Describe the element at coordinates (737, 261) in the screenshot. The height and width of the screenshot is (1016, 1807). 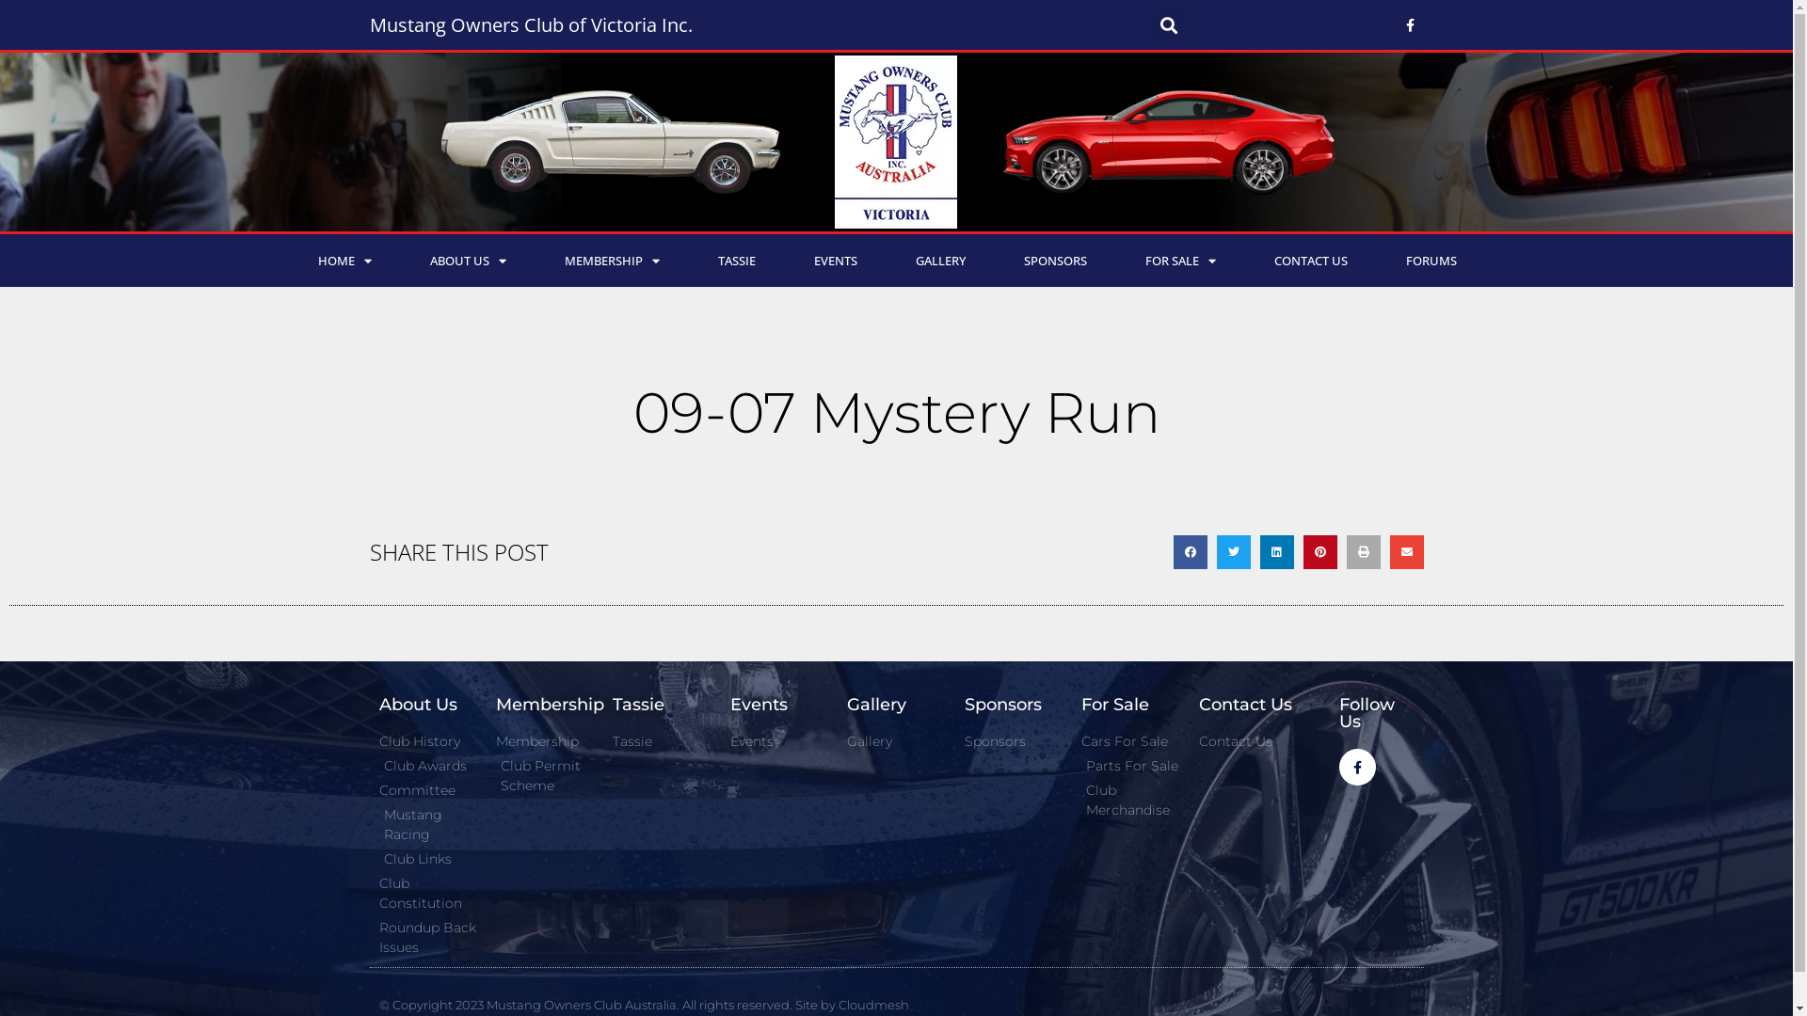
I see `TASSIE` at that location.